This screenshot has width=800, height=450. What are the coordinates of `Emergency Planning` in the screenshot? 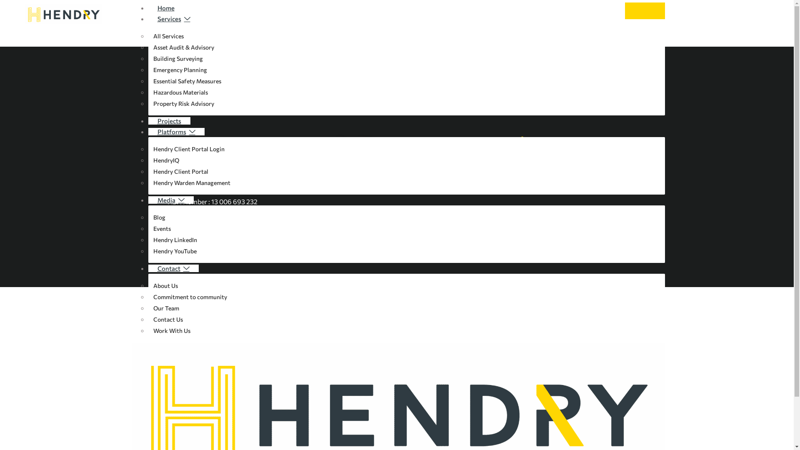 It's located at (180, 70).